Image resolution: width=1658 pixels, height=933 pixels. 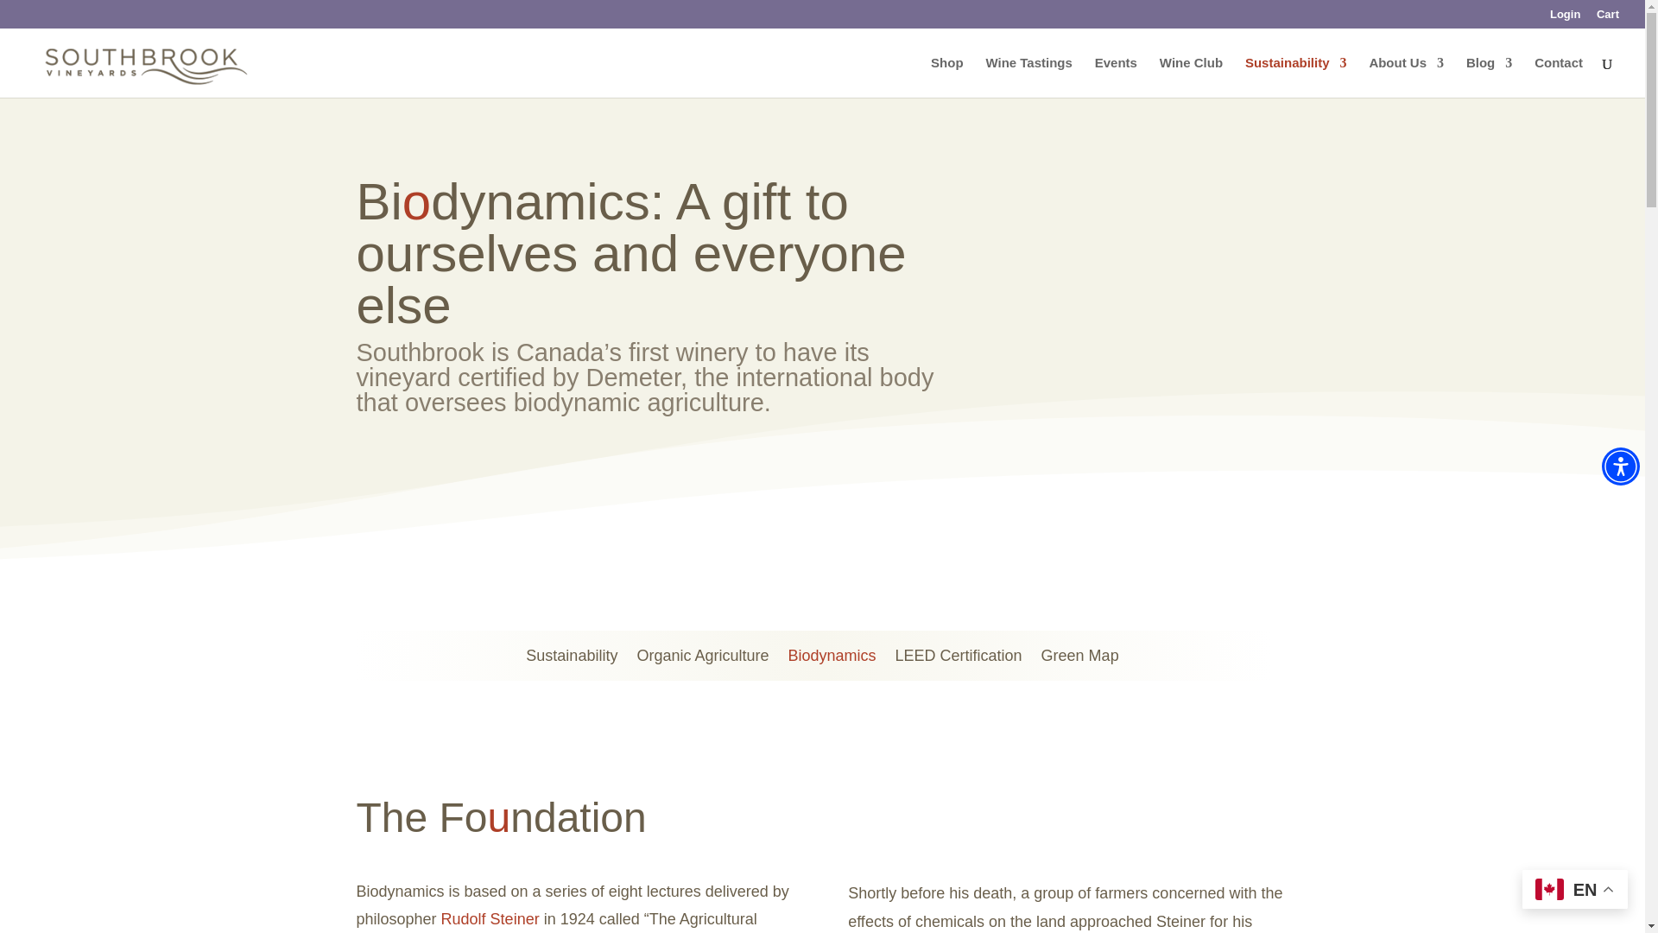 What do you see at coordinates (1489, 77) in the screenshot?
I see `Blog` at bounding box center [1489, 77].